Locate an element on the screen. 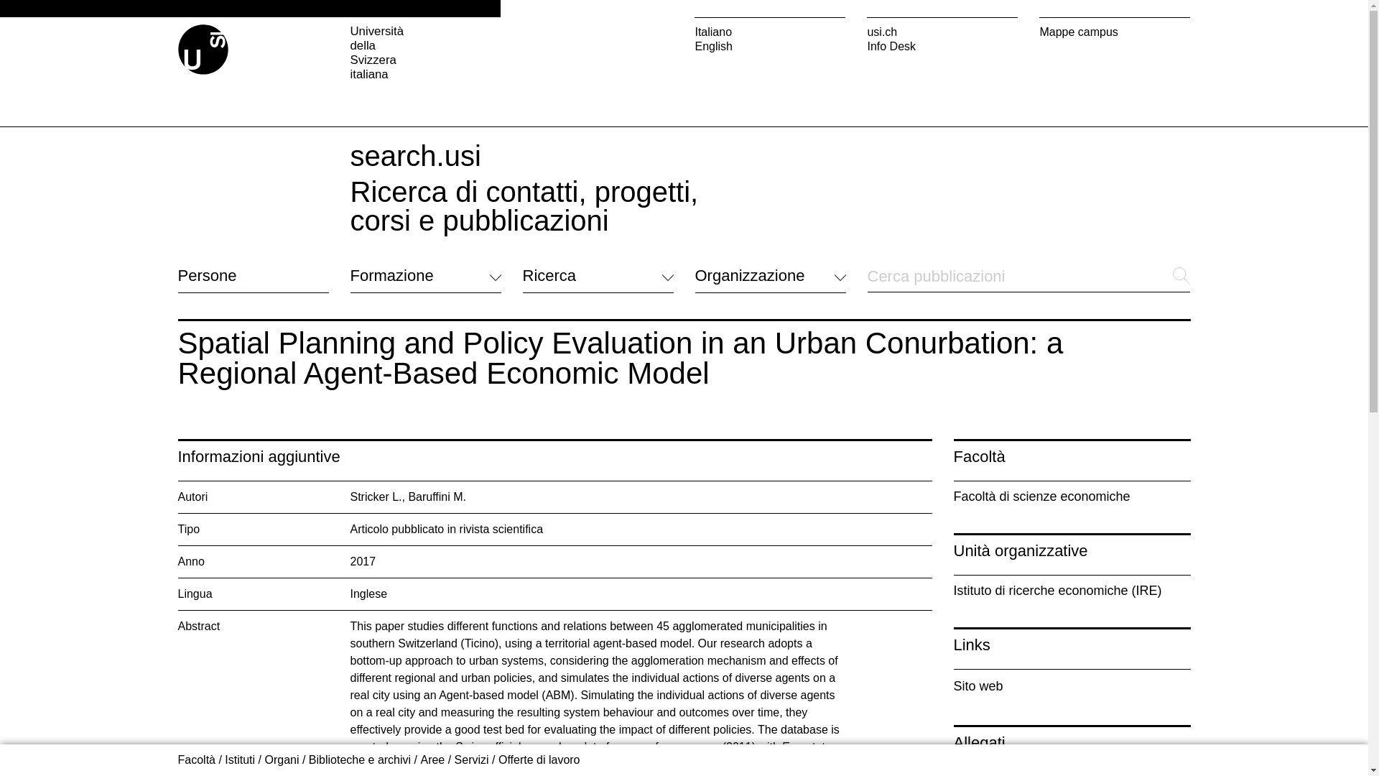  Baruffini M. is located at coordinates (437, 496).